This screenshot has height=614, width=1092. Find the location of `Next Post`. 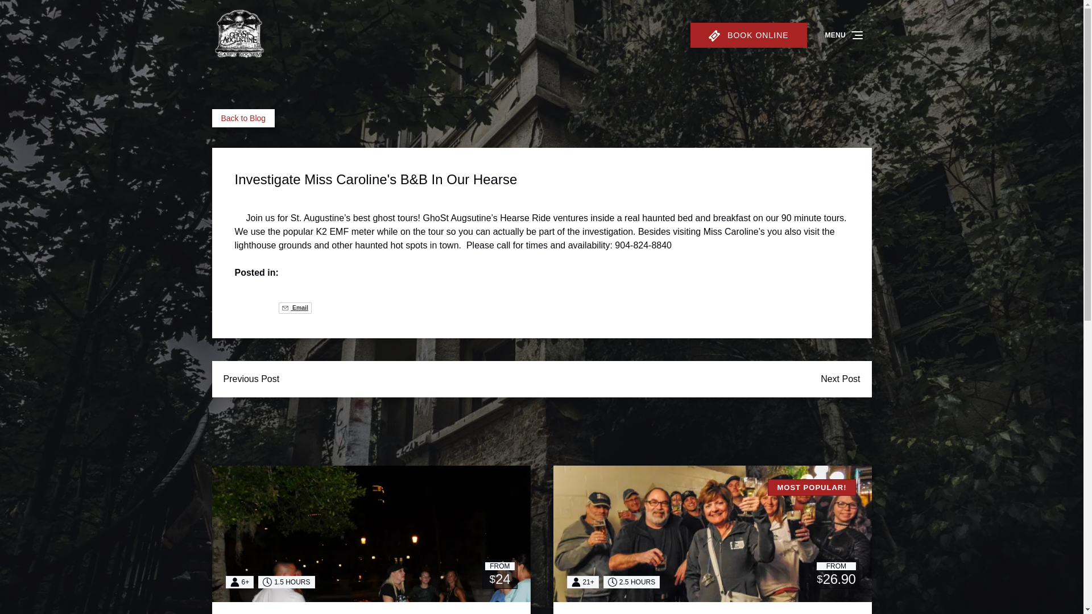

Next Post is located at coordinates (840, 379).